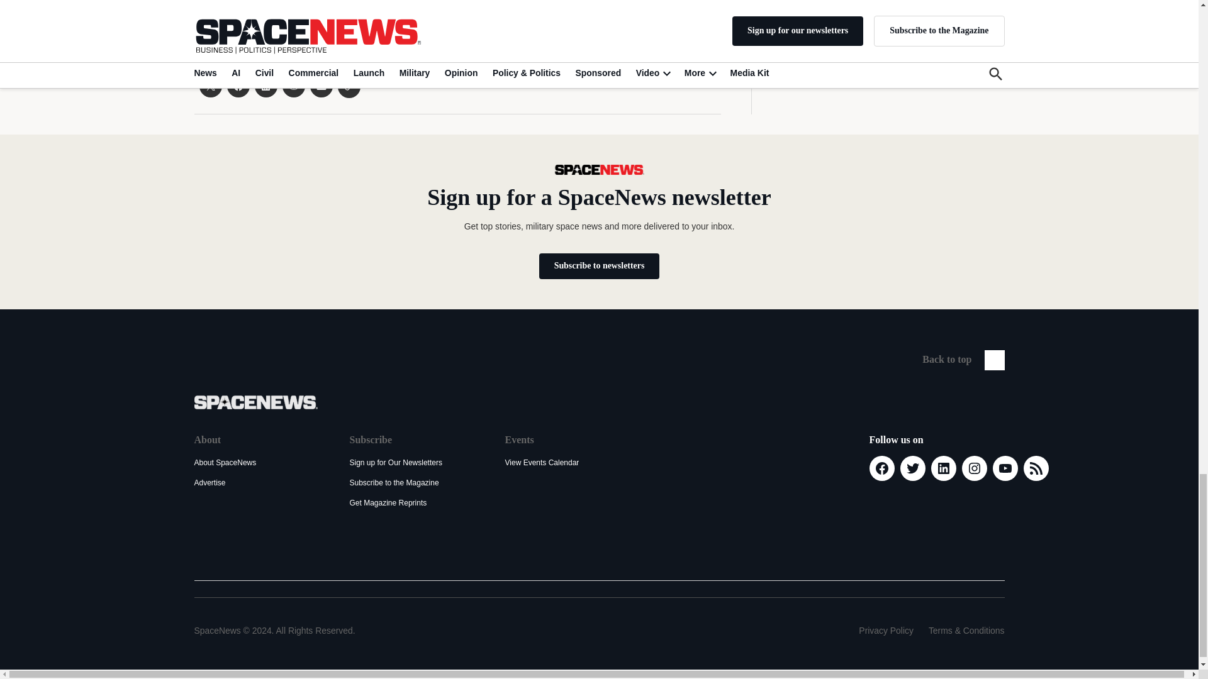  I want to click on Click to share on LinkedIn, so click(265, 86).